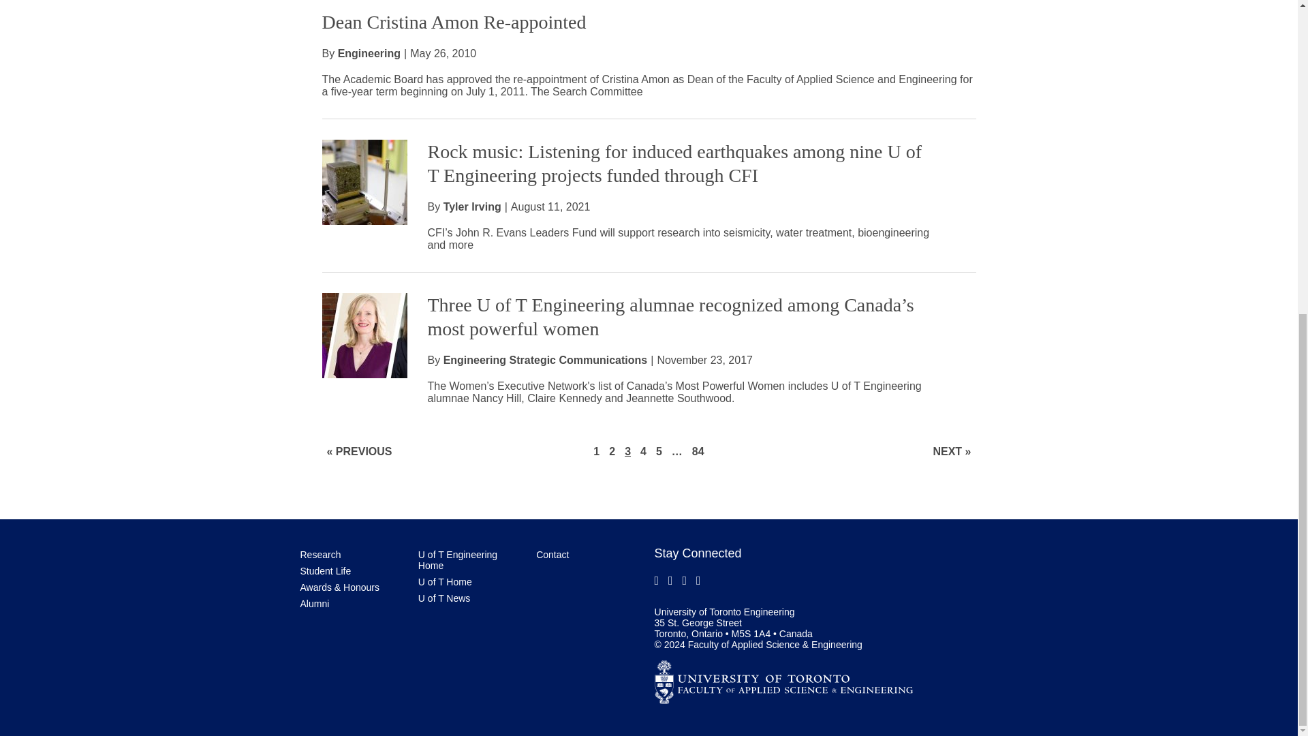  What do you see at coordinates (612, 451) in the screenshot?
I see `2` at bounding box center [612, 451].